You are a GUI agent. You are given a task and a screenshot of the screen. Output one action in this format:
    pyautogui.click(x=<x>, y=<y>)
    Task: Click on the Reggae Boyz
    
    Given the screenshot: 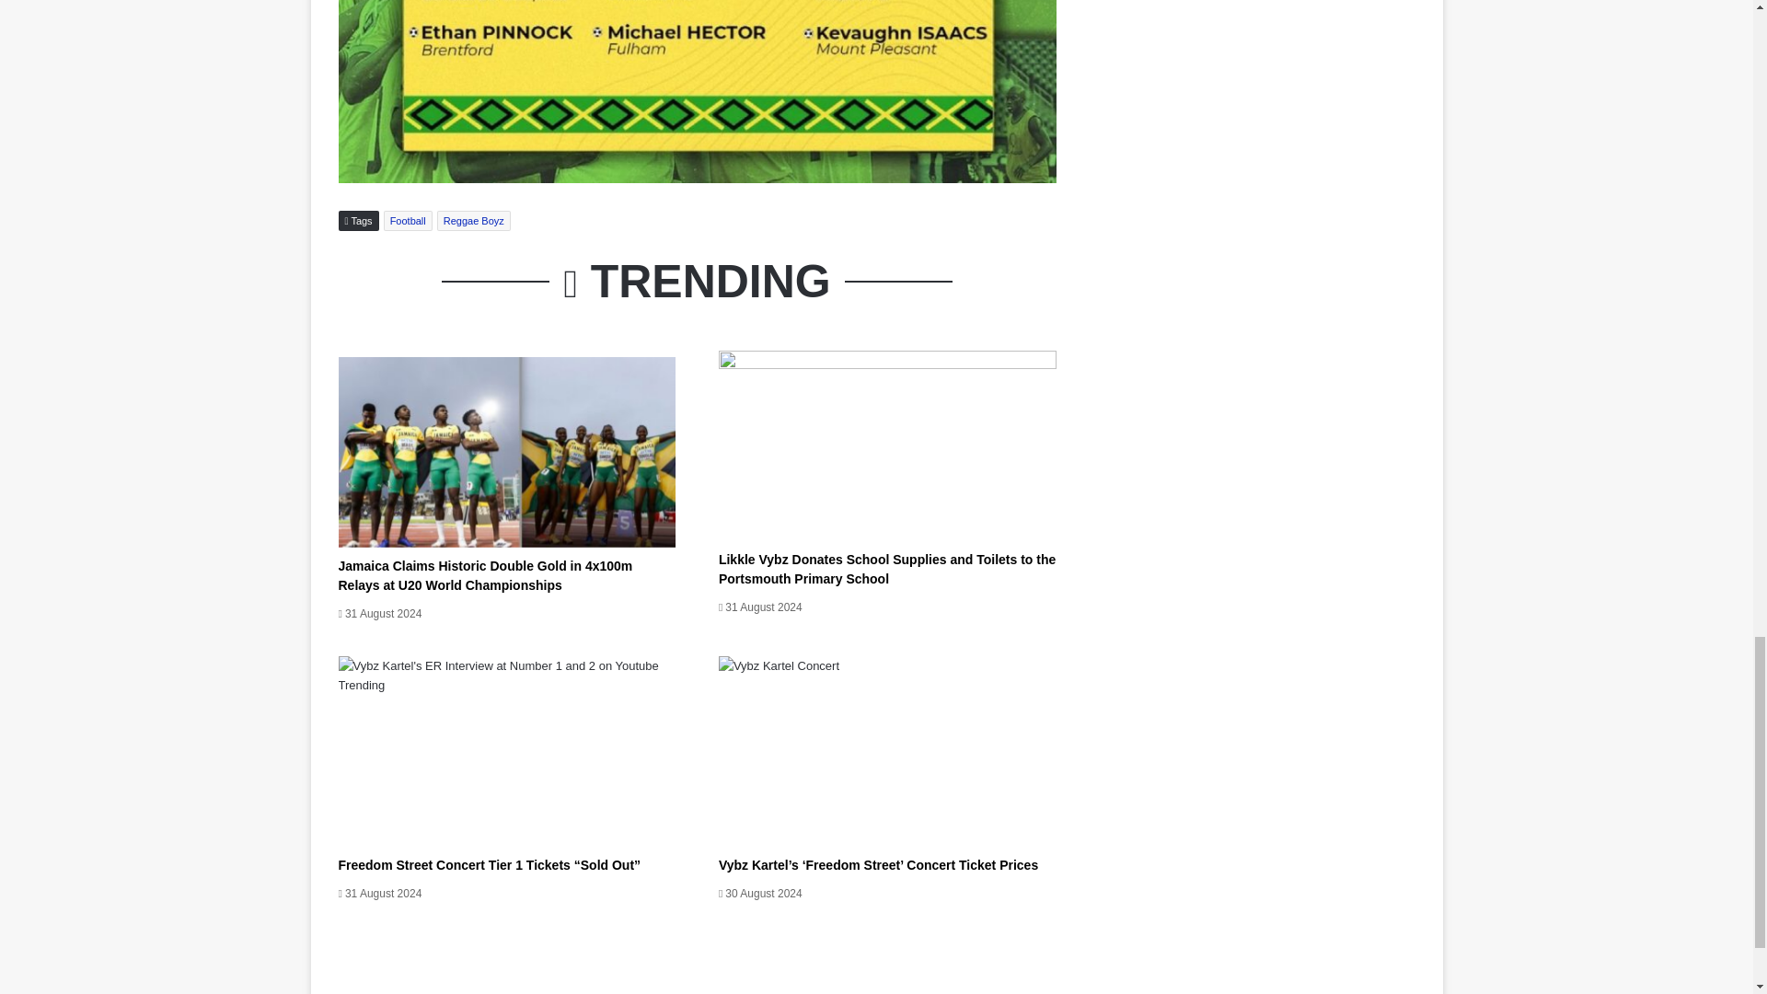 What is the action you would take?
    pyautogui.click(x=473, y=220)
    